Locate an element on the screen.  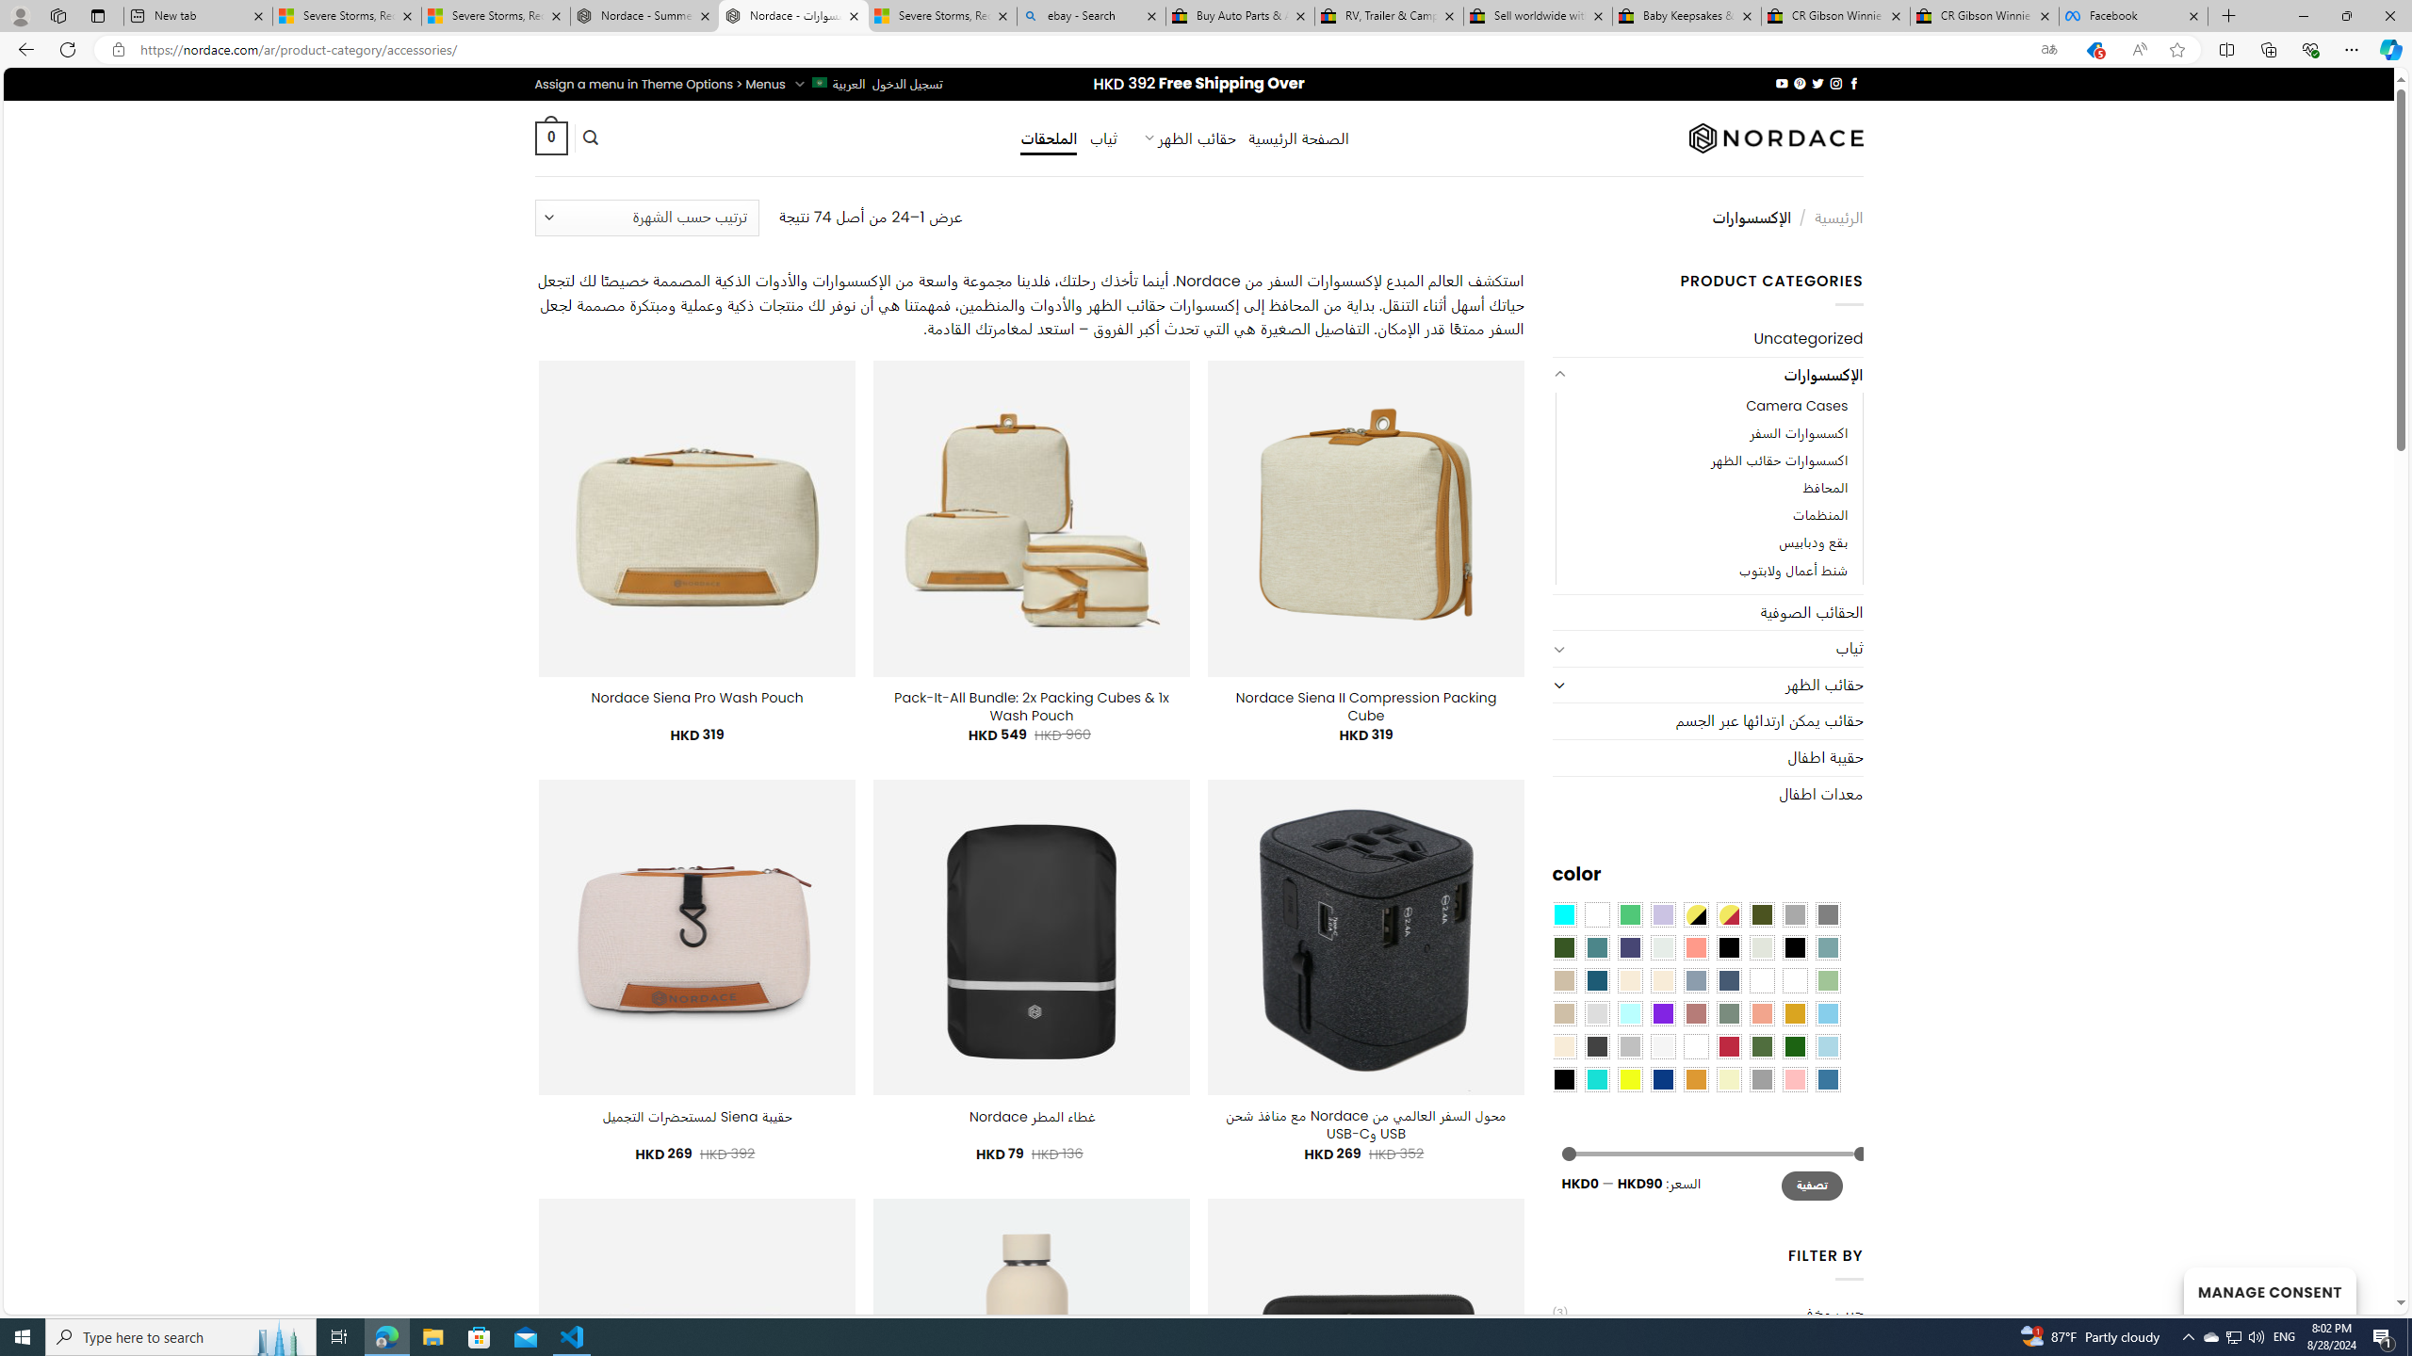
Workspaces is located at coordinates (57, 15).